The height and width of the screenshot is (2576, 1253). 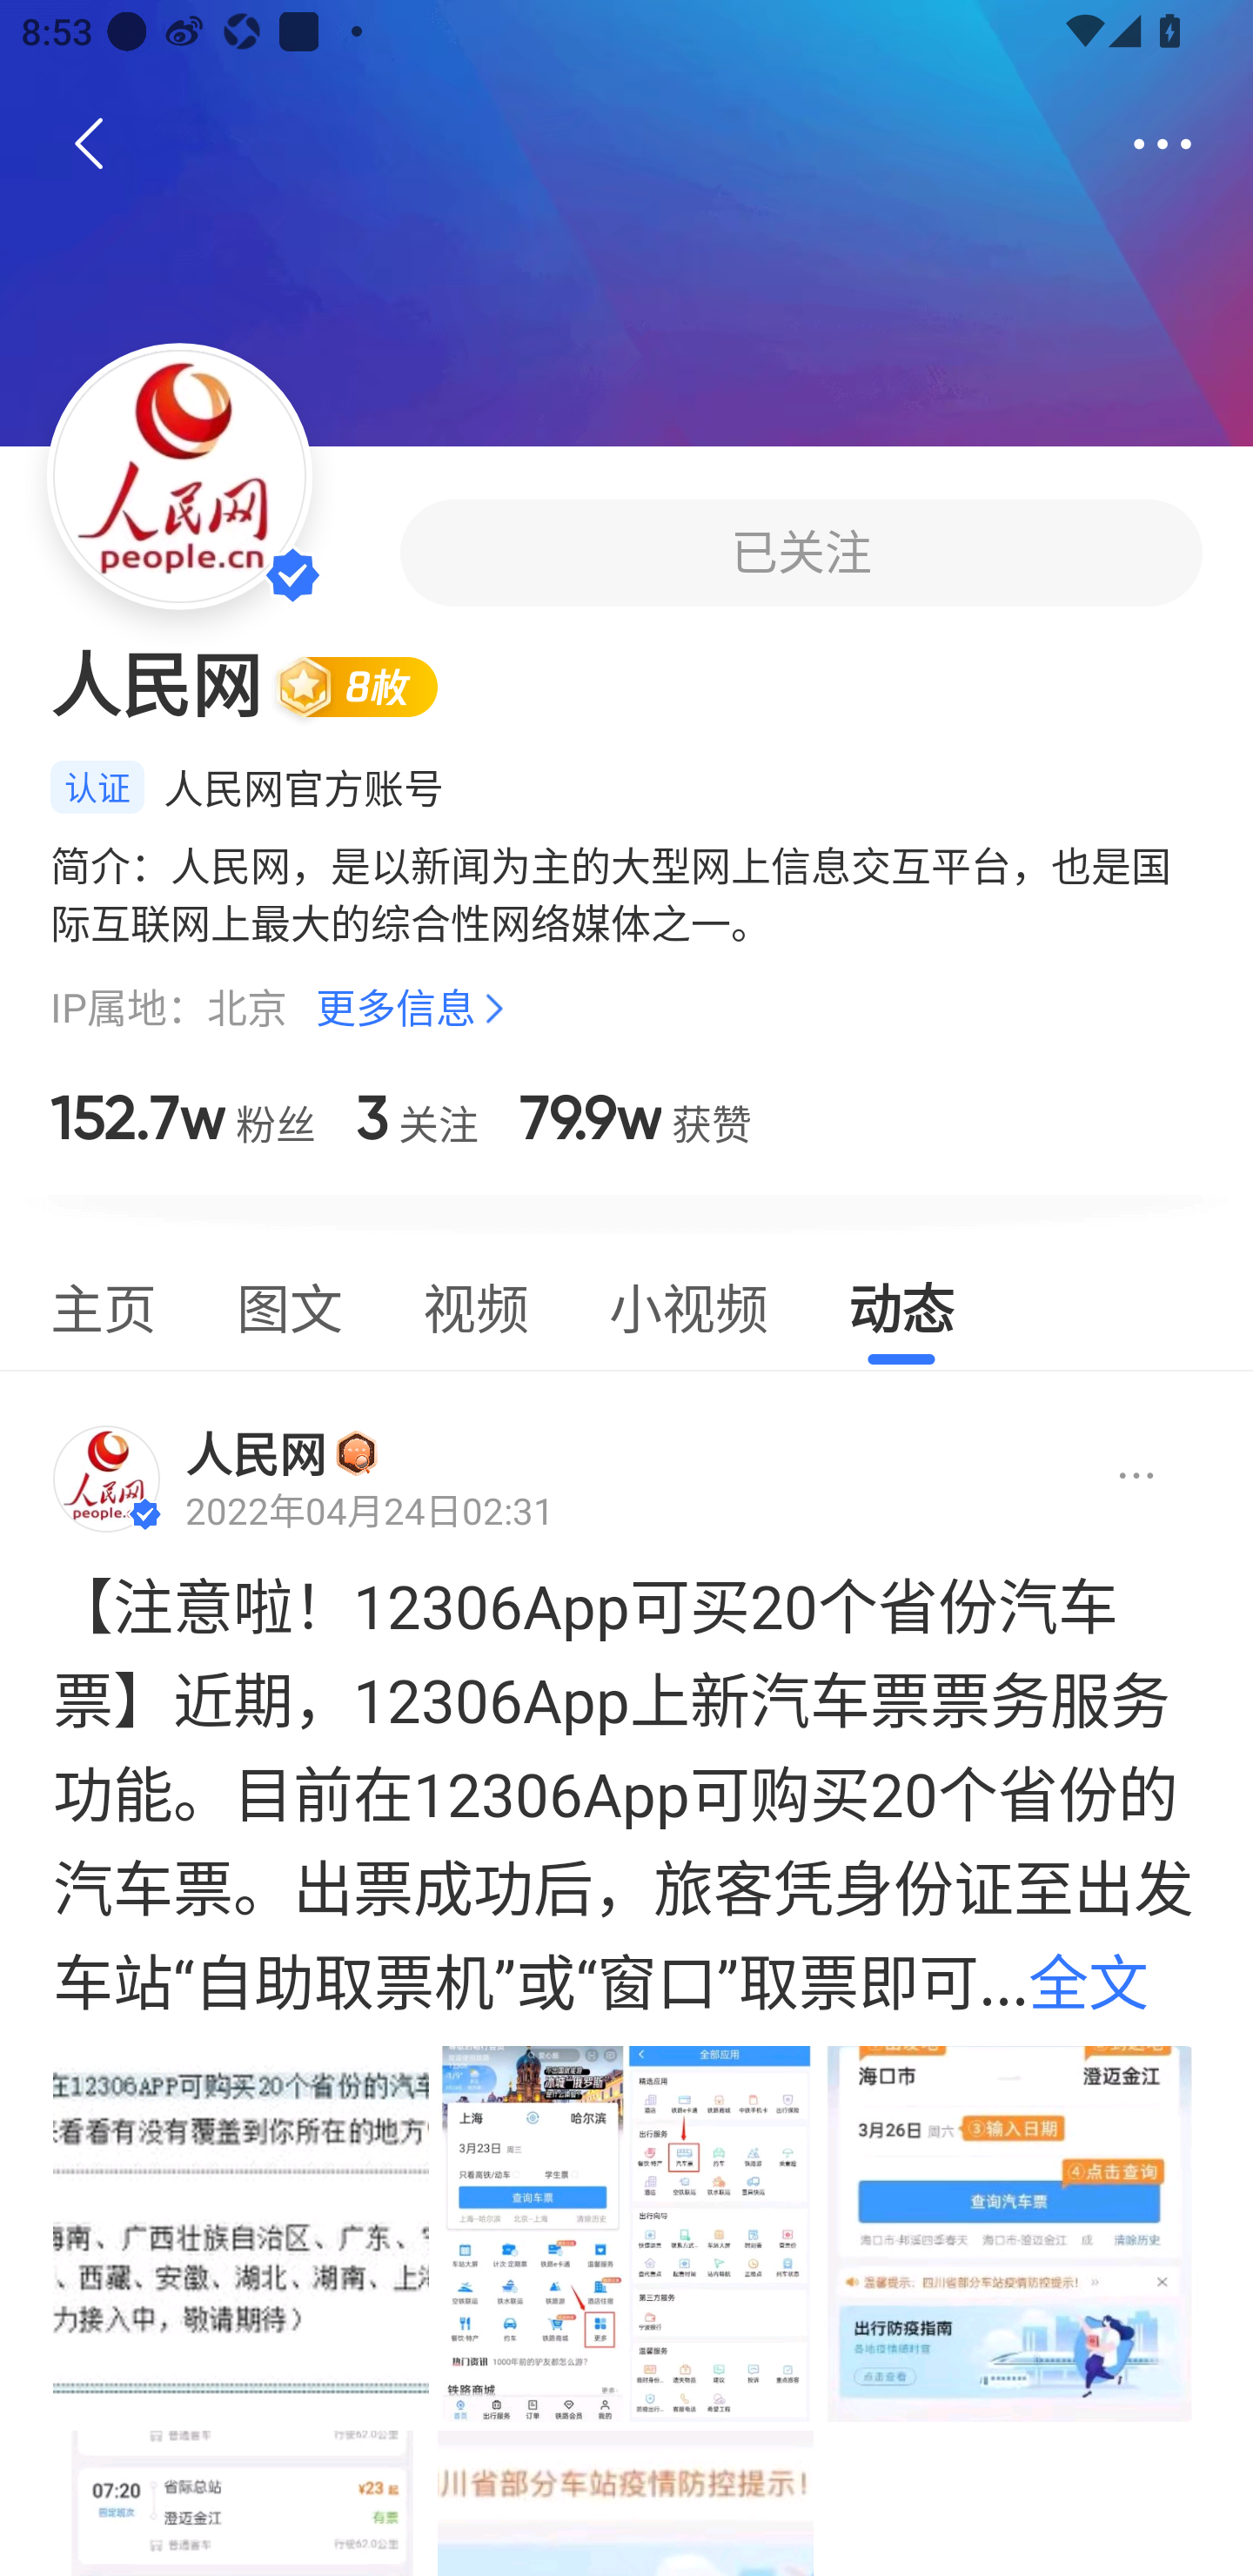 I want to click on 已关注, so click(x=801, y=552).